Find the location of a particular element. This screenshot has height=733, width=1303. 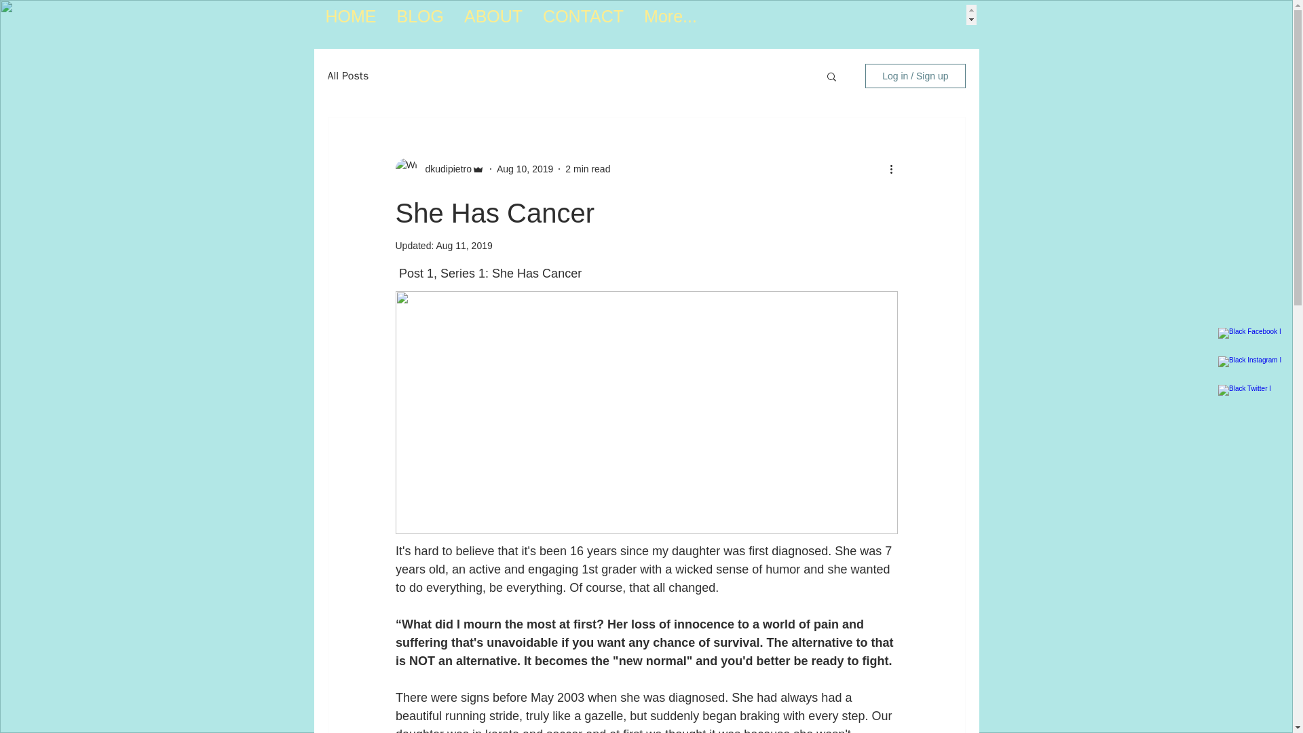

dkudipietro is located at coordinates (444, 168).